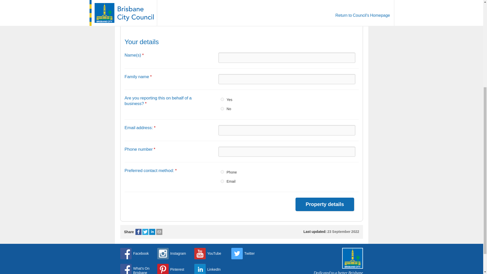 This screenshot has height=274, width=487. Describe the element at coordinates (138, 232) in the screenshot. I see `Share on Facebook` at that location.